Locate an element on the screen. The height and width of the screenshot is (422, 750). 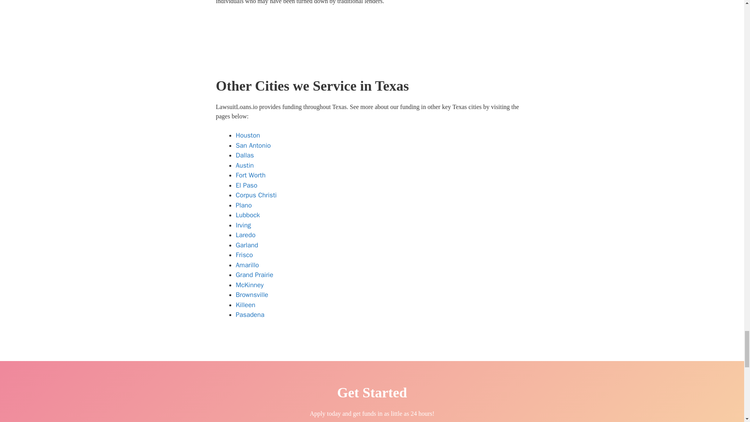
Plano is located at coordinates (244, 205).